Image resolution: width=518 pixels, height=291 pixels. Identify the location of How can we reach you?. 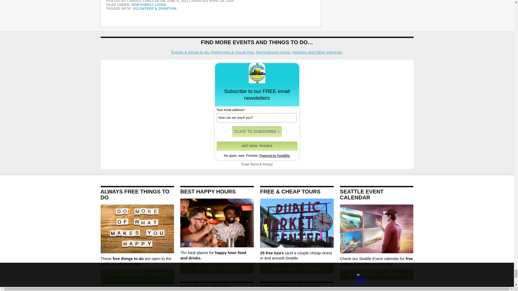
(256, 117).